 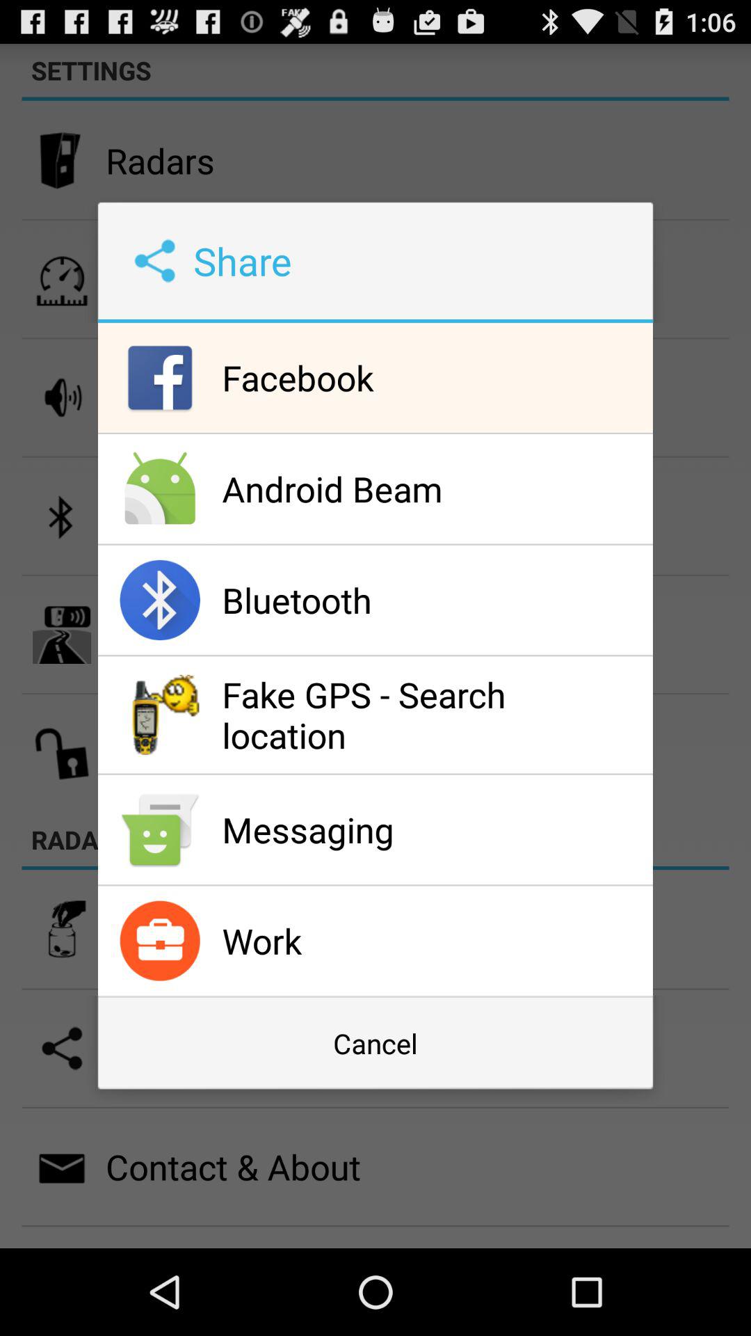 What do you see at coordinates (434, 600) in the screenshot?
I see `launch the icon above the fake gps search app` at bounding box center [434, 600].